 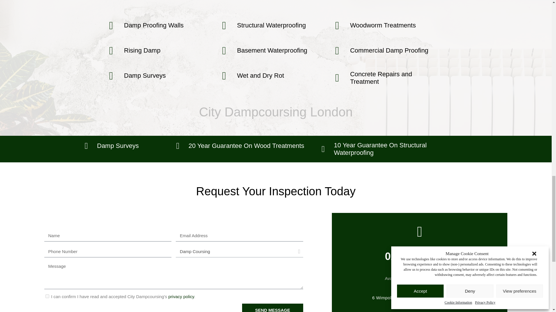 What do you see at coordinates (419, 257) in the screenshot?
I see `020 8509 0470` at bounding box center [419, 257].